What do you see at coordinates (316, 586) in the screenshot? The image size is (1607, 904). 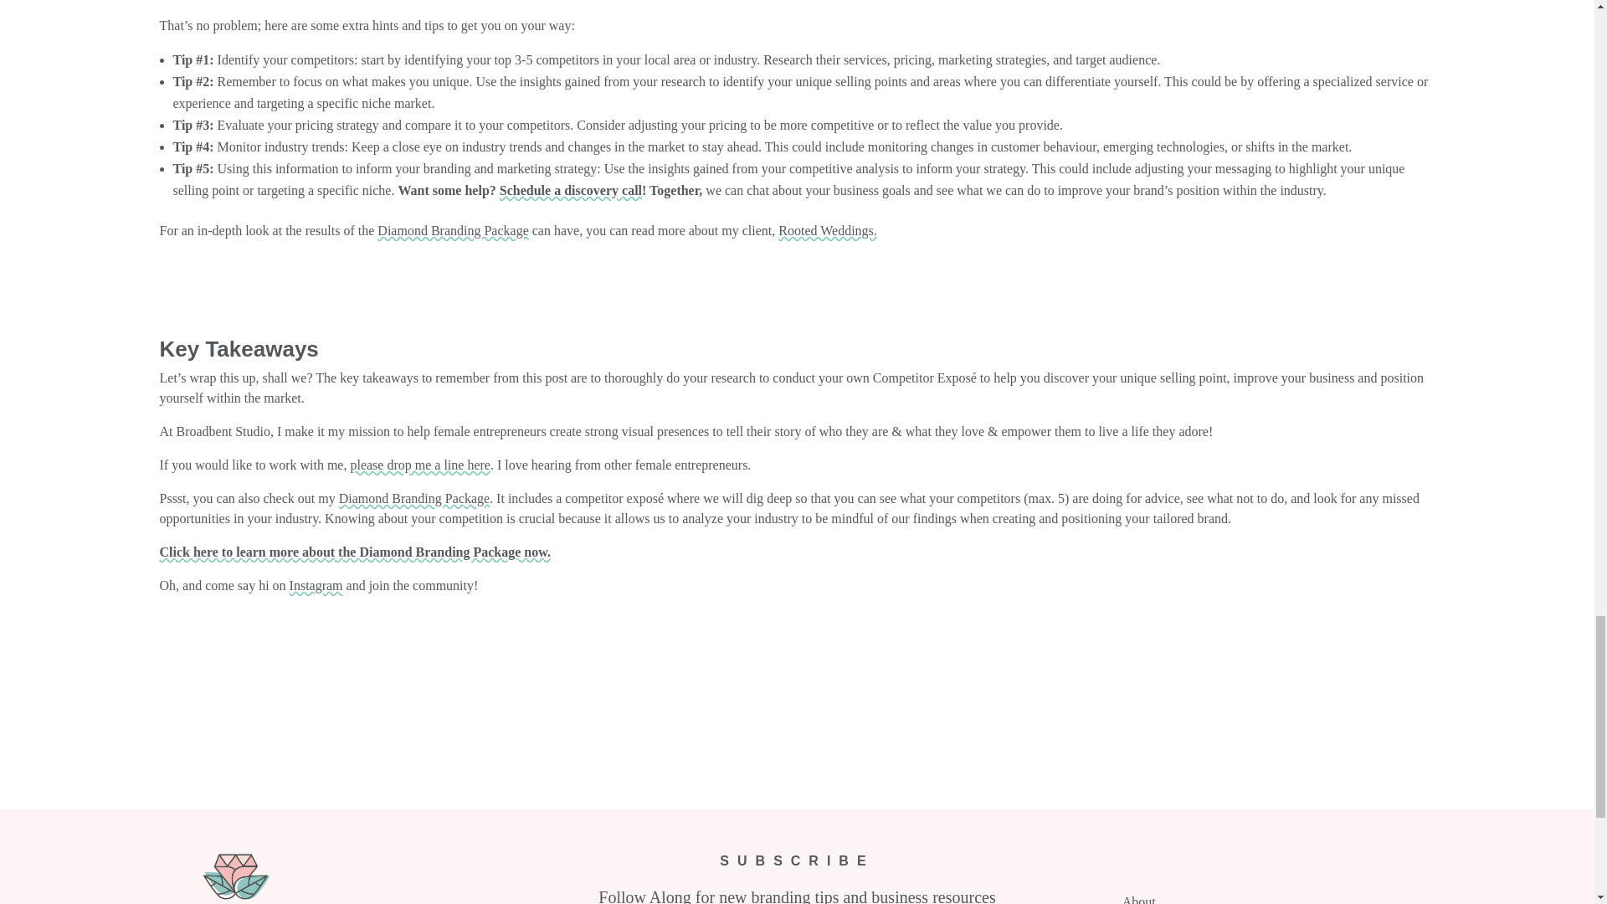 I see `Instagram` at bounding box center [316, 586].